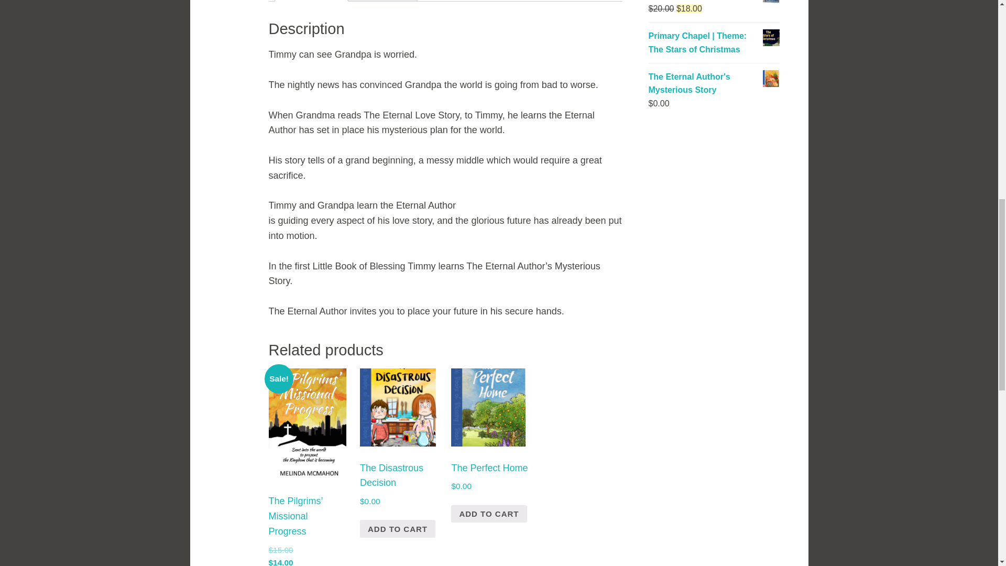 This screenshot has width=1006, height=566. I want to click on Description, so click(311, 1).